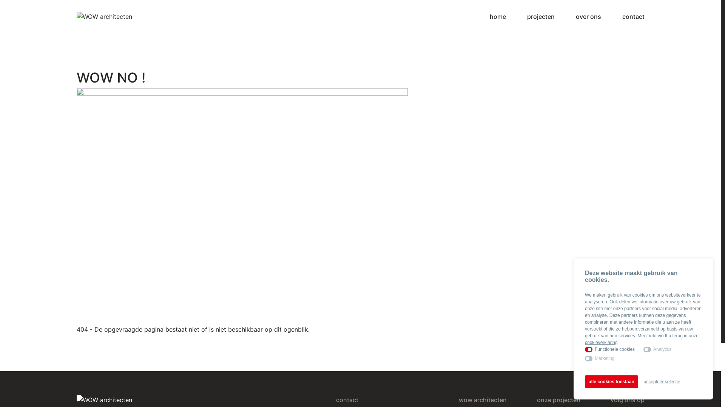  Describe the element at coordinates (662, 382) in the screenshot. I see `accepteer selectie` at that location.